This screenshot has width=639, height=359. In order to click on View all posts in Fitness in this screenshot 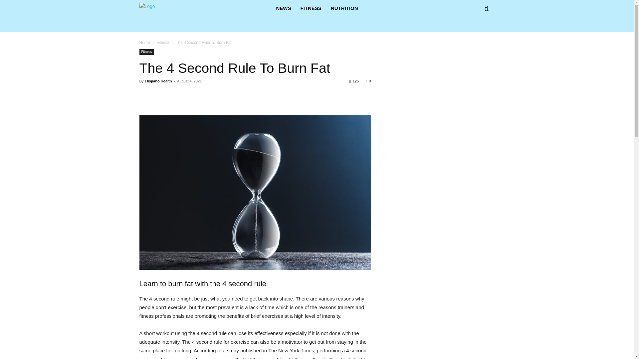, I will do `click(163, 43)`.